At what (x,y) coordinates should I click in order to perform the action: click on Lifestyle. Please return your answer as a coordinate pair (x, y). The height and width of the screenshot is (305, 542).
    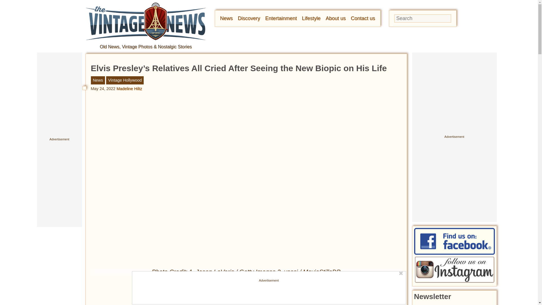
    Looking at the image, I should click on (311, 18).